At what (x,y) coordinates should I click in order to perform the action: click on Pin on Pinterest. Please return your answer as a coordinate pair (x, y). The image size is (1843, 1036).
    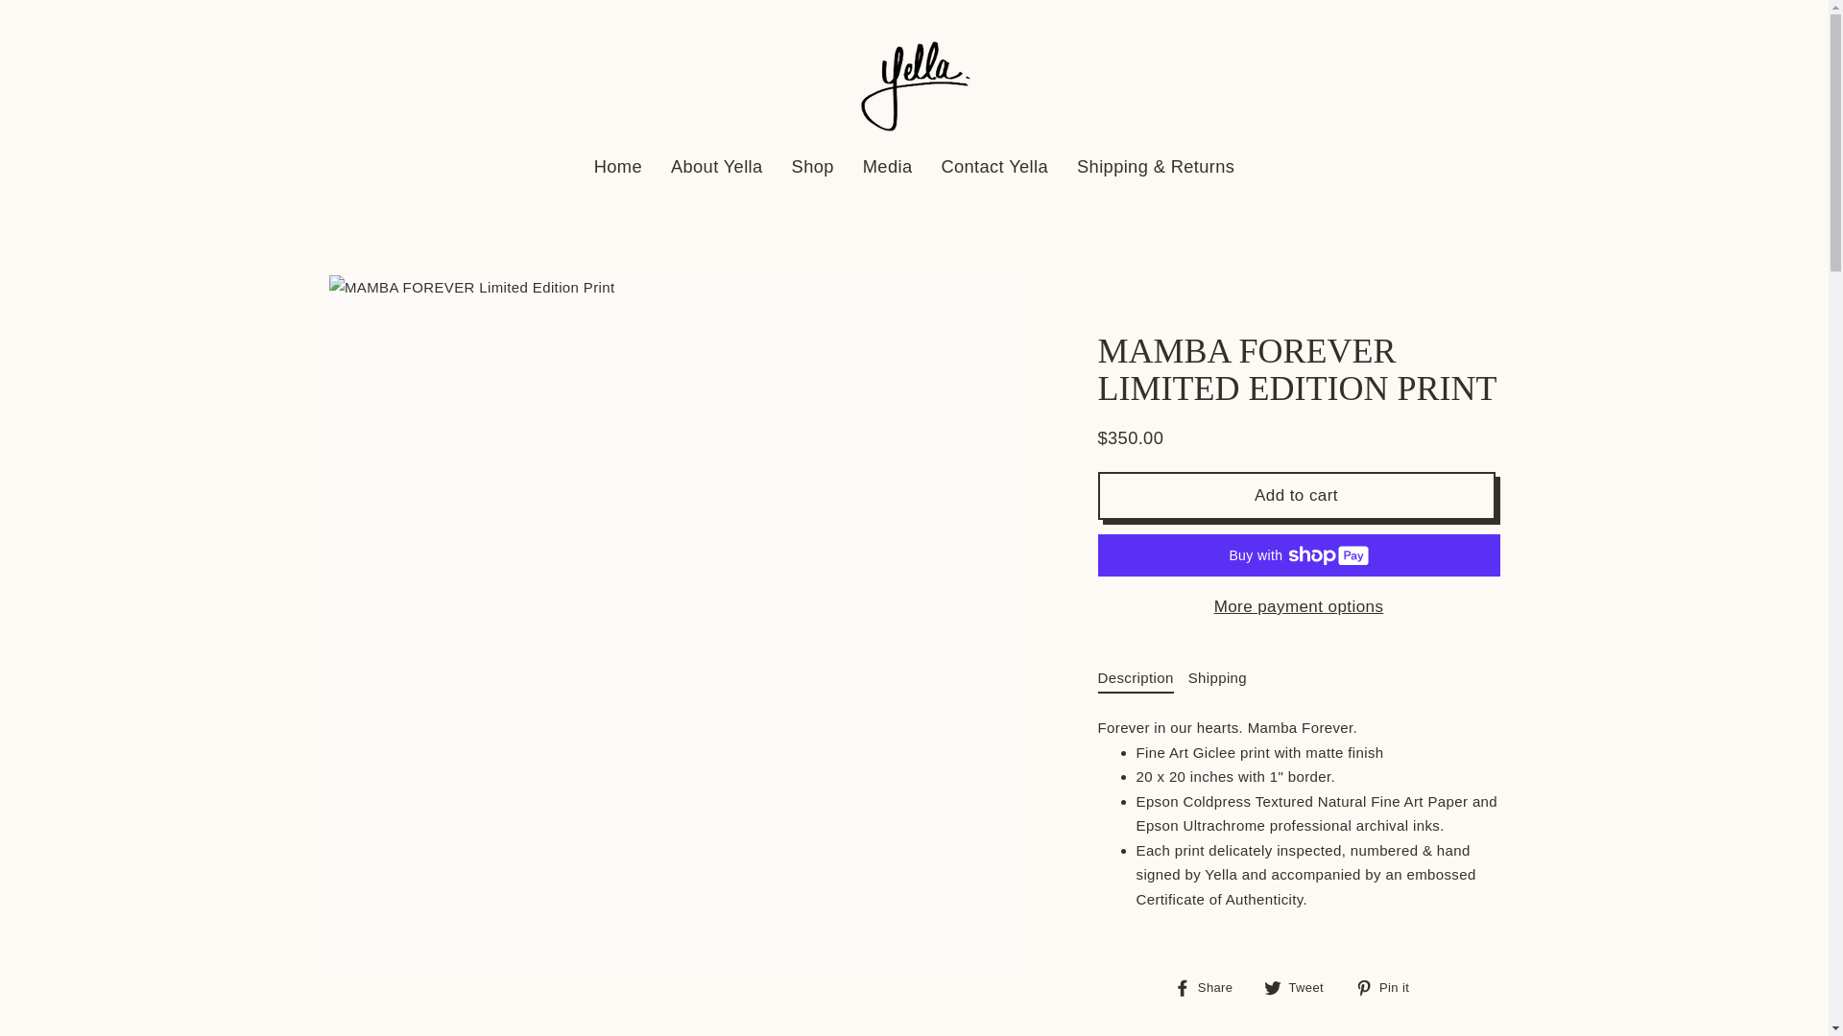
    Looking at the image, I should click on (1137, 677).